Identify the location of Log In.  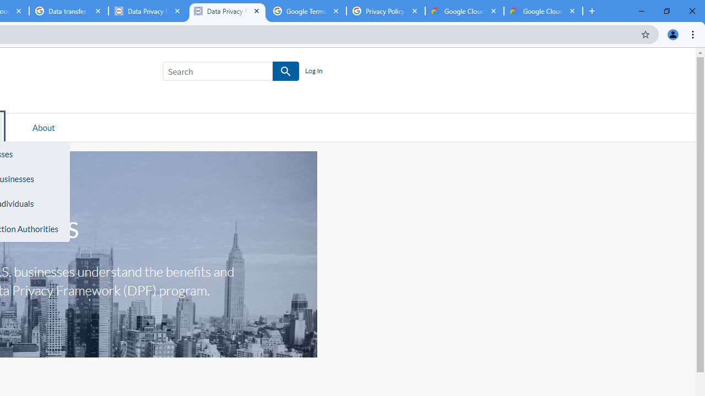
(313, 71).